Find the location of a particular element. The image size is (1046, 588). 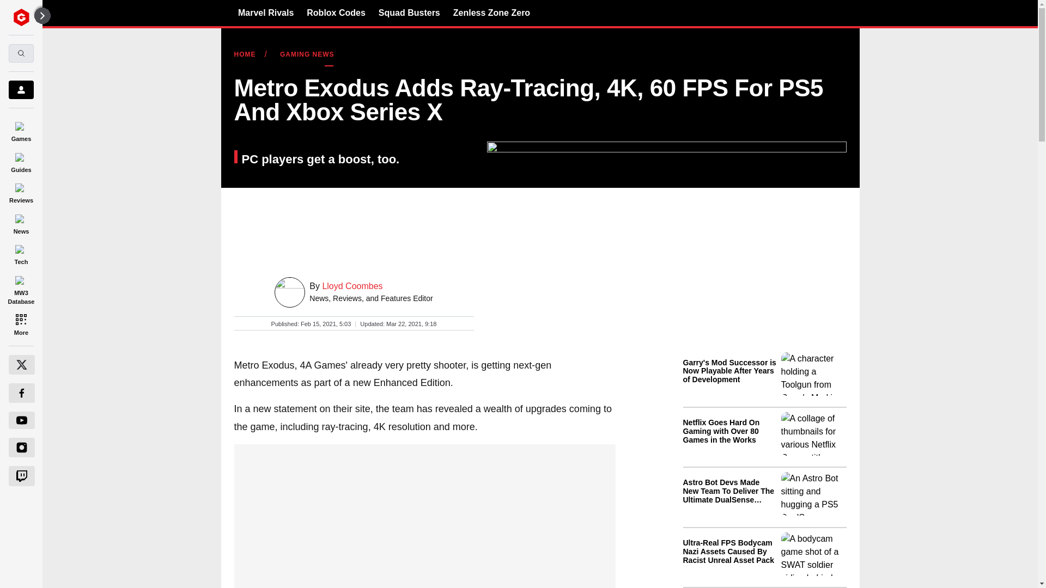

Guides is located at coordinates (21, 161).